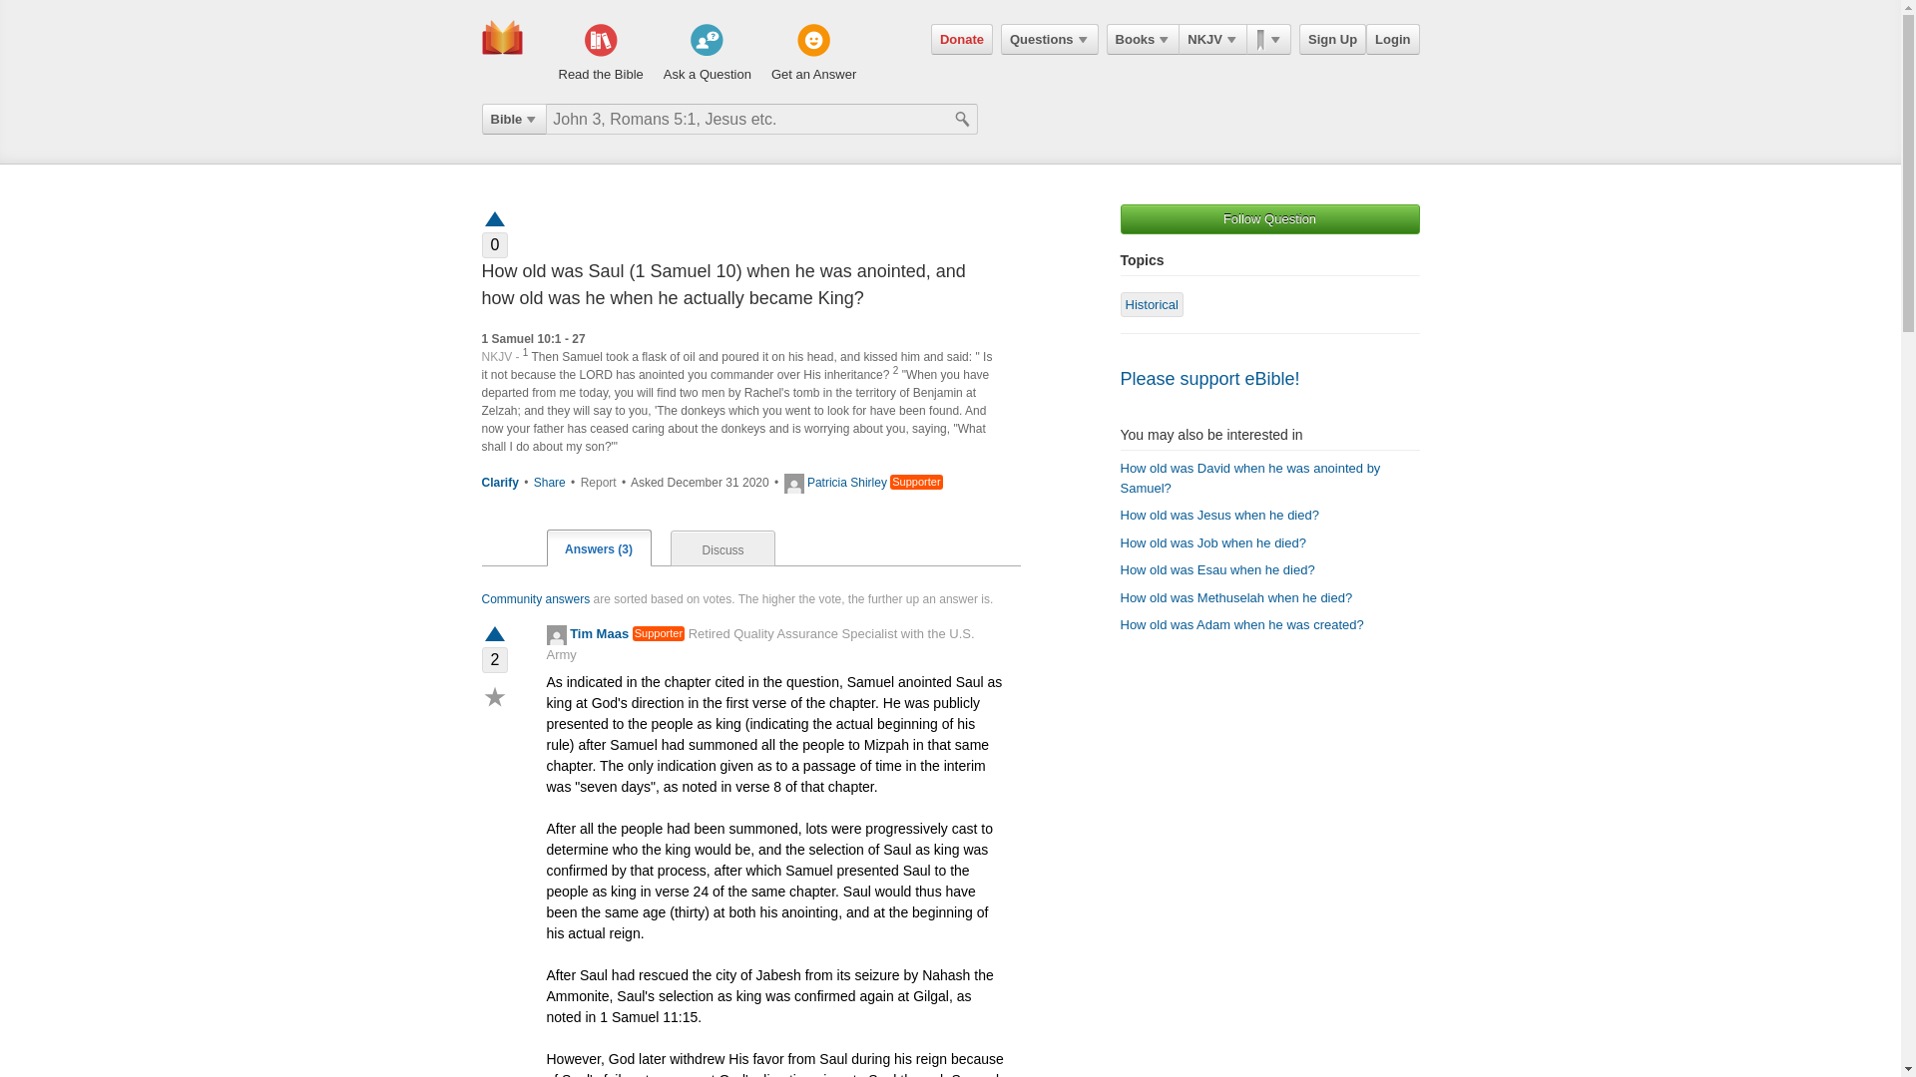  What do you see at coordinates (962, 39) in the screenshot?
I see `Donate` at bounding box center [962, 39].